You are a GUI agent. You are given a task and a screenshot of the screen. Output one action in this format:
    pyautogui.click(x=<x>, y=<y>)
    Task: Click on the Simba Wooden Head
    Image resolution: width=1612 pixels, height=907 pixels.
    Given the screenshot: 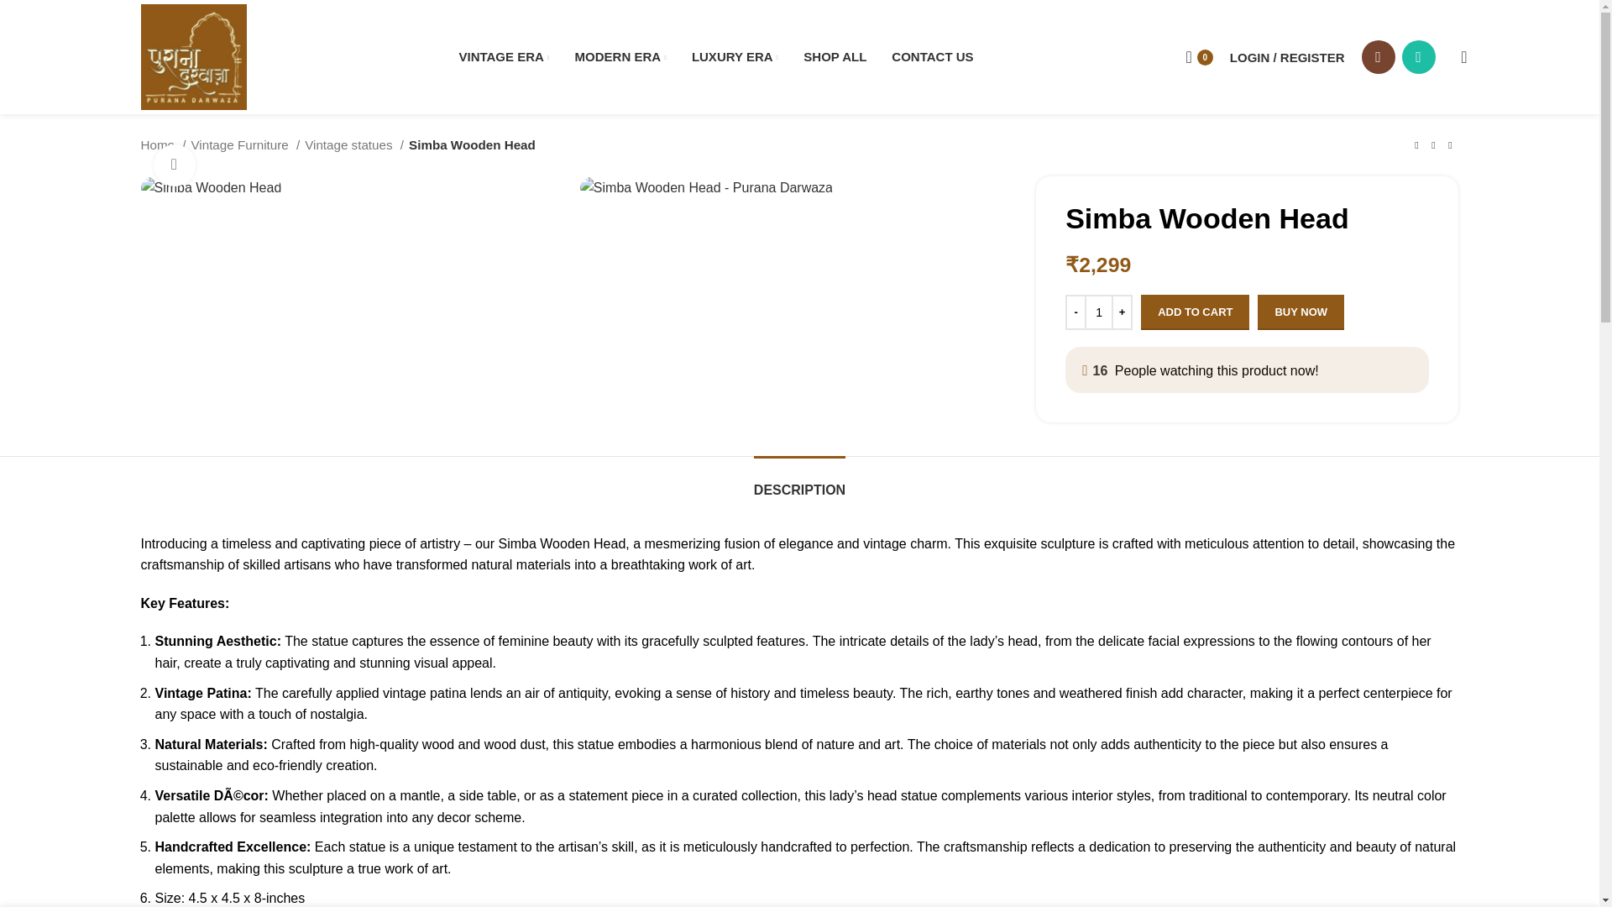 What is the action you would take?
    pyautogui.click(x=212, y=187)
    